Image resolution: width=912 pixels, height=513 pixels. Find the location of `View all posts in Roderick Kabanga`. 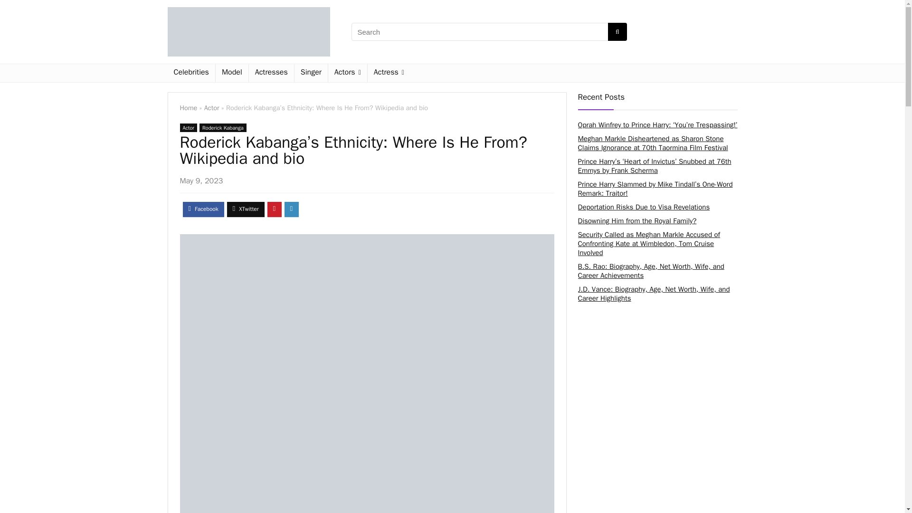

View all posts in Roderick Kabanga is located at coordinates (223, 127).